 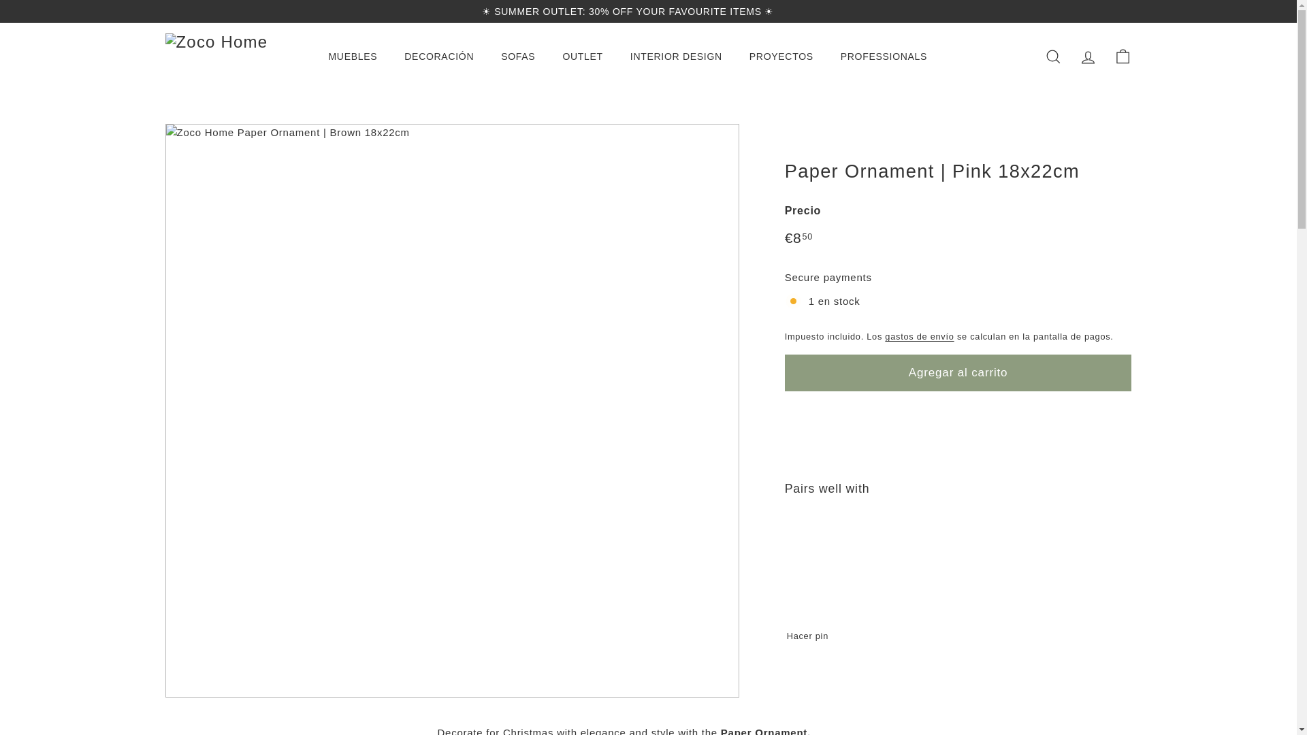 I want to click on Zoco Home  en Facebook, so click(x=1108, y=11).